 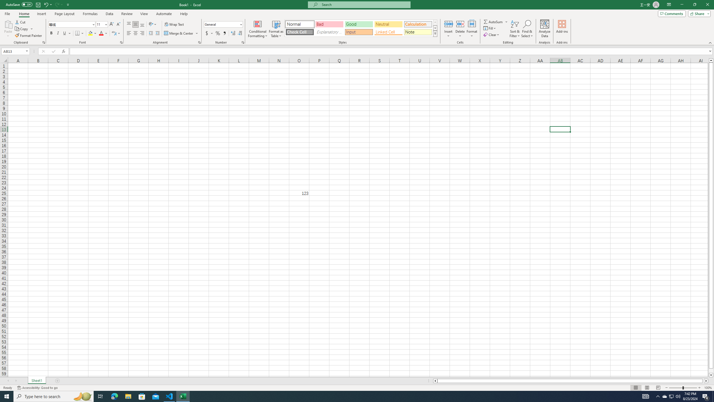 What do you see at coordinates (300, 32) in the screenshot?
I see `Check Cell` at bounding box center [300, 32].